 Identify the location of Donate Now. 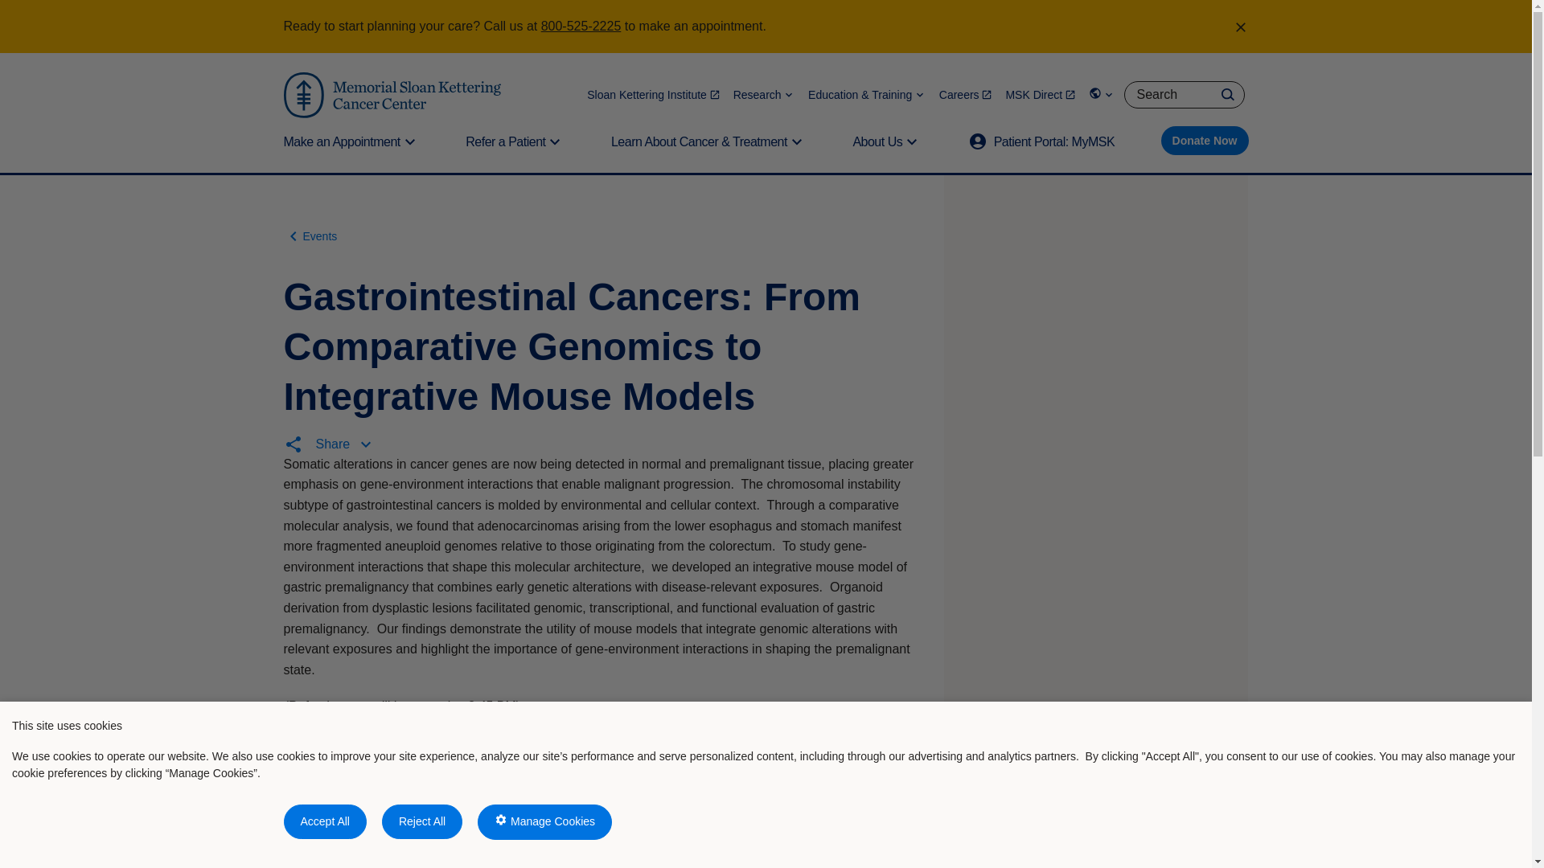
(1205, 140).